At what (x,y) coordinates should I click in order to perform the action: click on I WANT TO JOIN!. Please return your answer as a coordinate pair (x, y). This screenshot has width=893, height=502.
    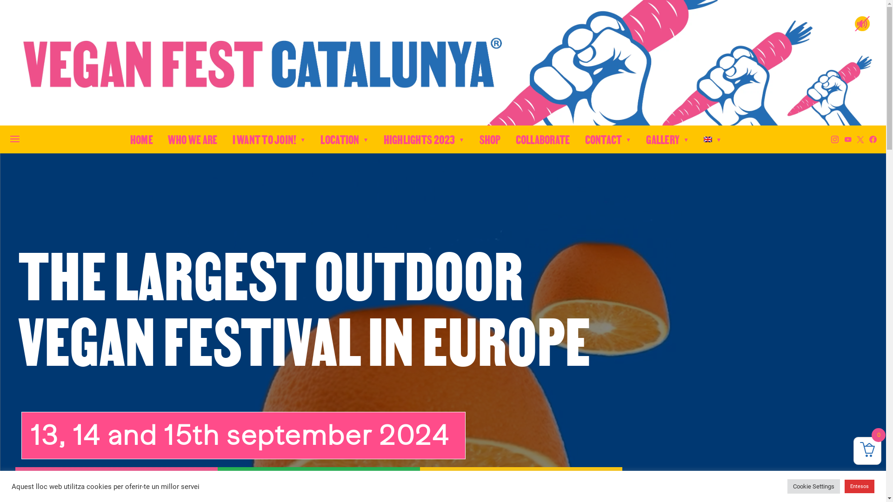
    Looking at the image, I should click on (269, 139).